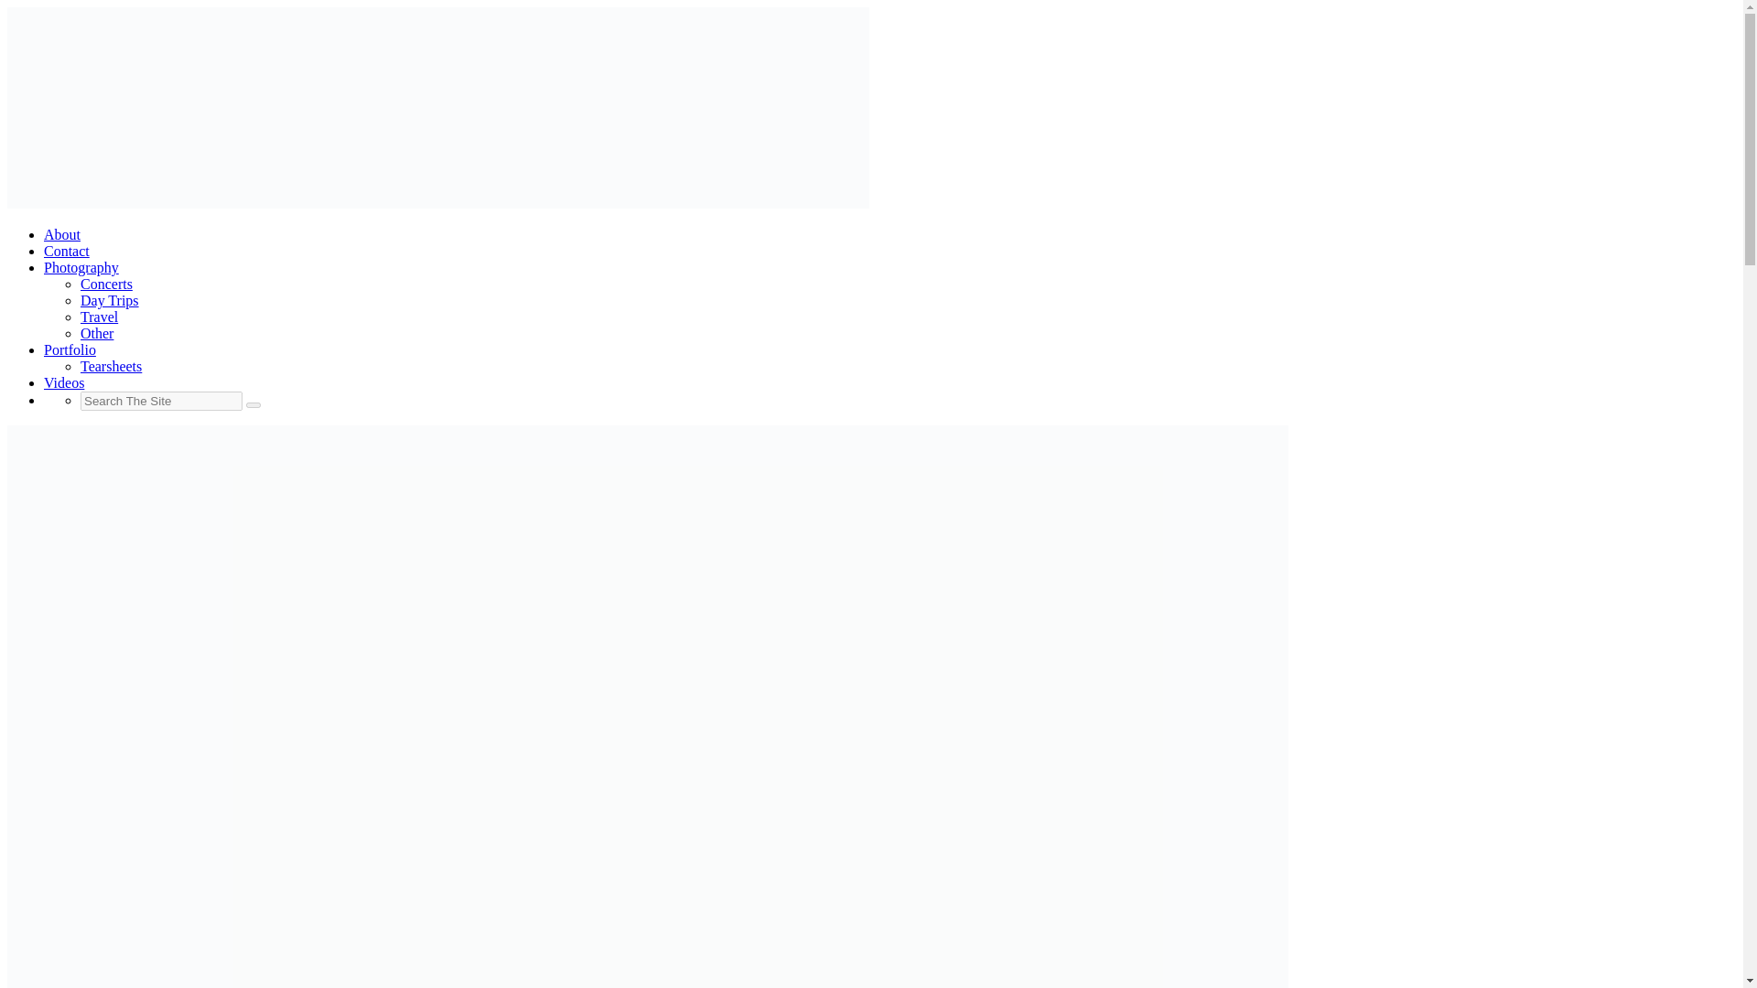 The image size is (1757, 988). I want to click on Videos, so click(64, 382).